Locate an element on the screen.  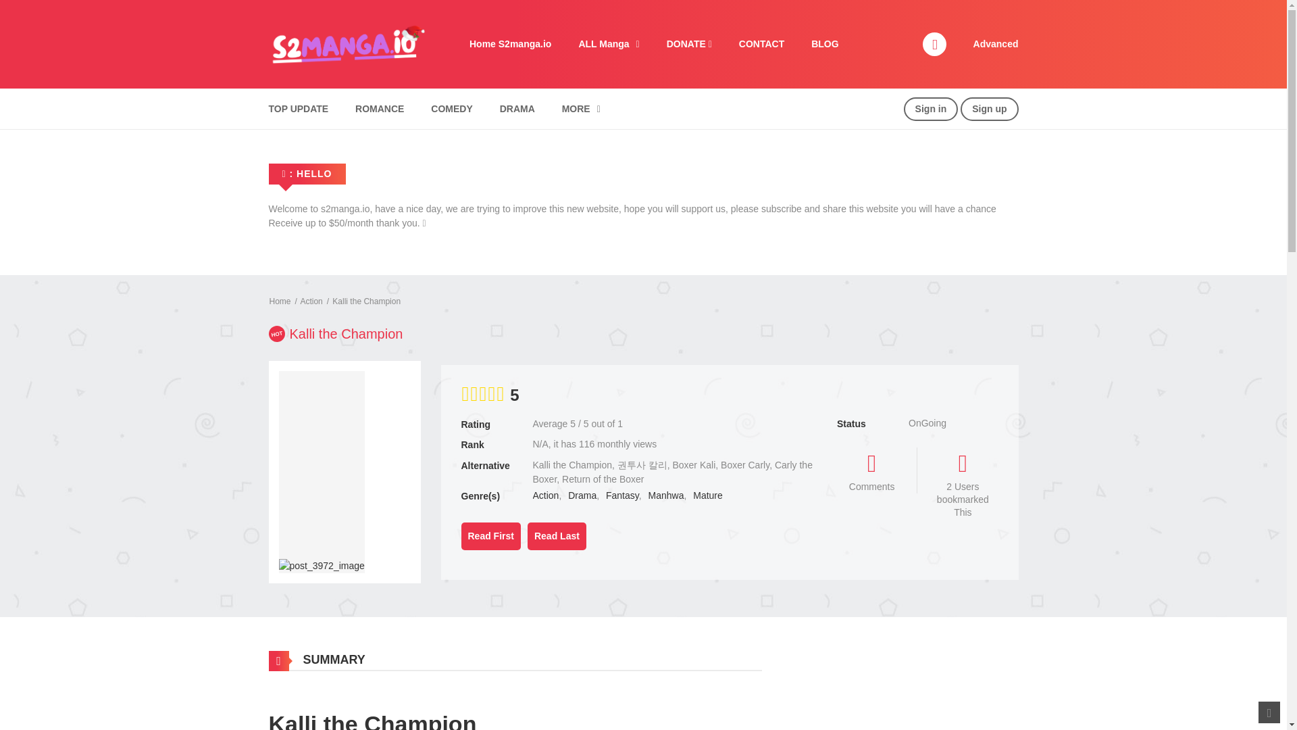
MORE is located at coordinates (581, 109).